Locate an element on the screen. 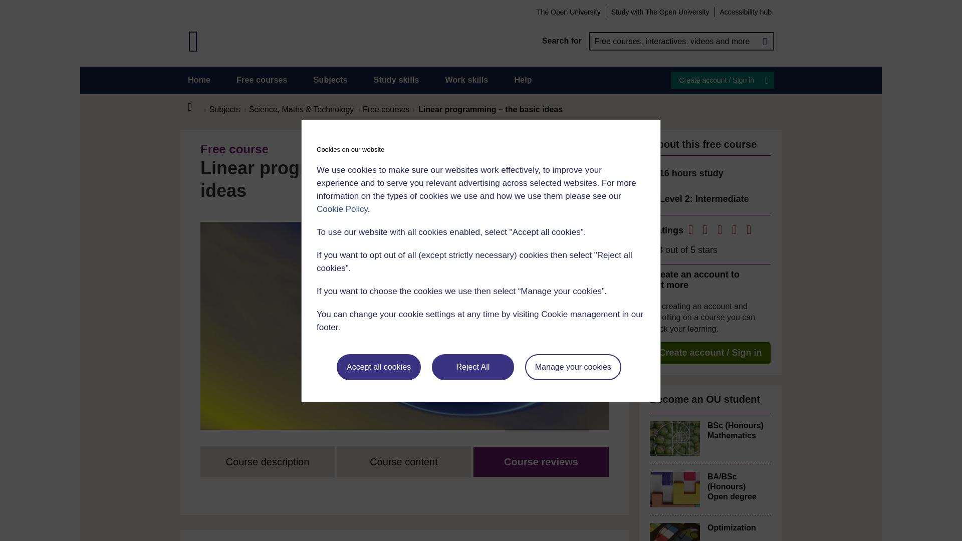  Study skills is located at coordinates (397, 80).